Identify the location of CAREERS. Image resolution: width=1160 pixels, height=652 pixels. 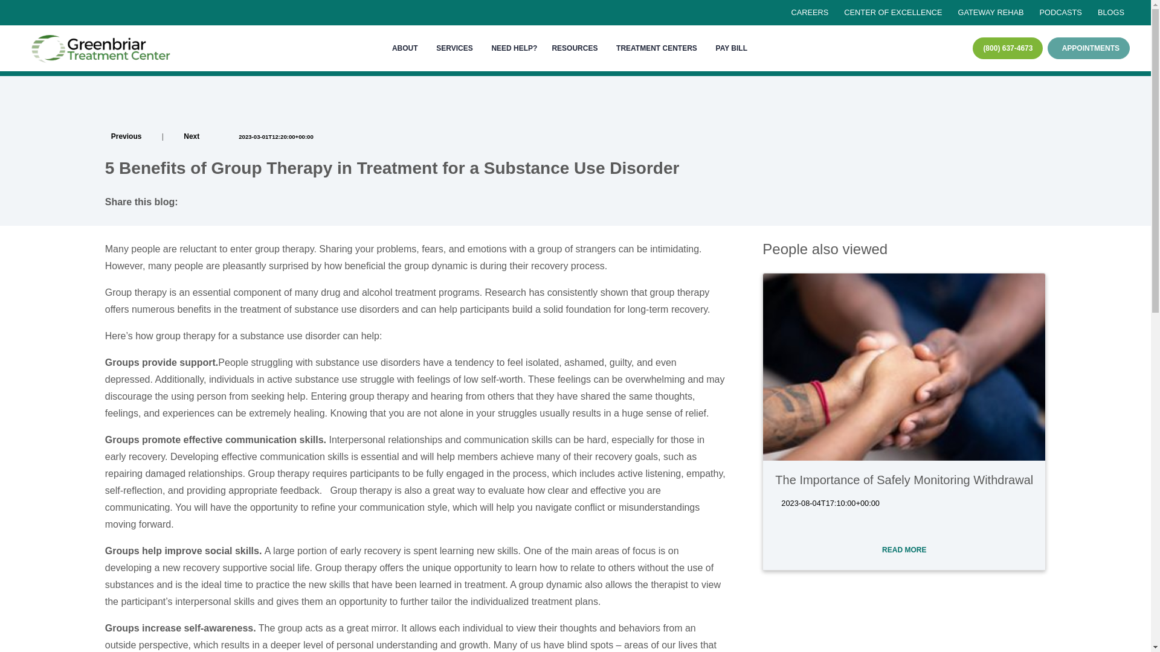
(810, 13).